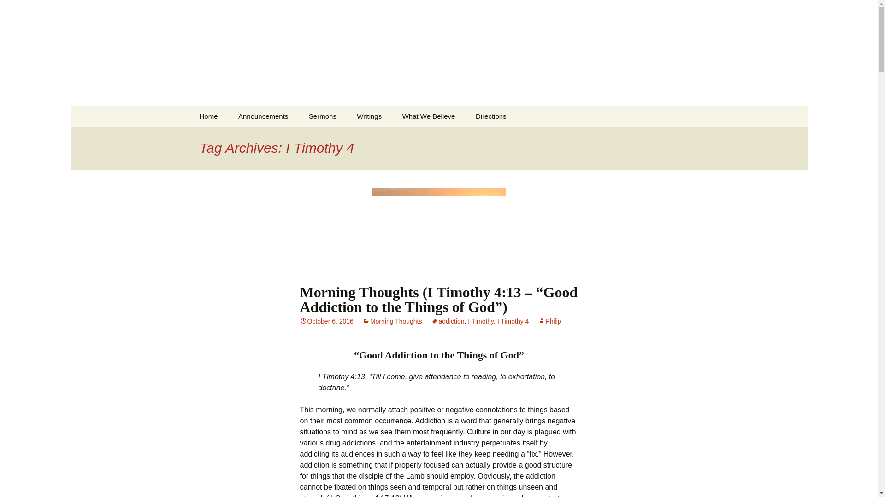 This screenshot has width=885, height=497. Describe the element at coordinates (429, 116) in the screenshot. I see `What We Believe` at that location.